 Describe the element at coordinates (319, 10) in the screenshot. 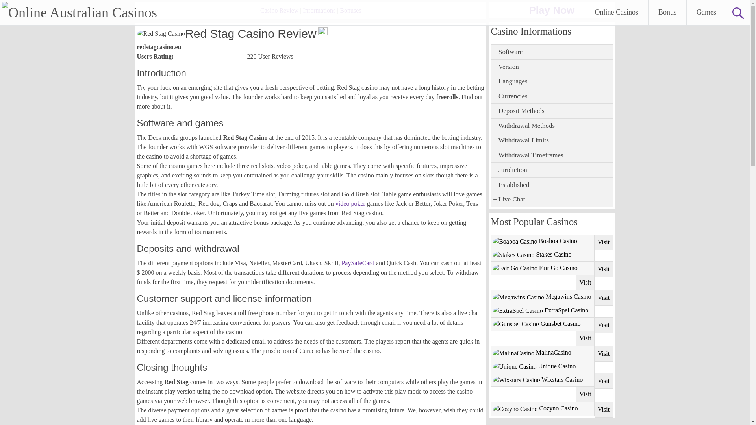

I see `Red Stag Casino Informations` at that location.